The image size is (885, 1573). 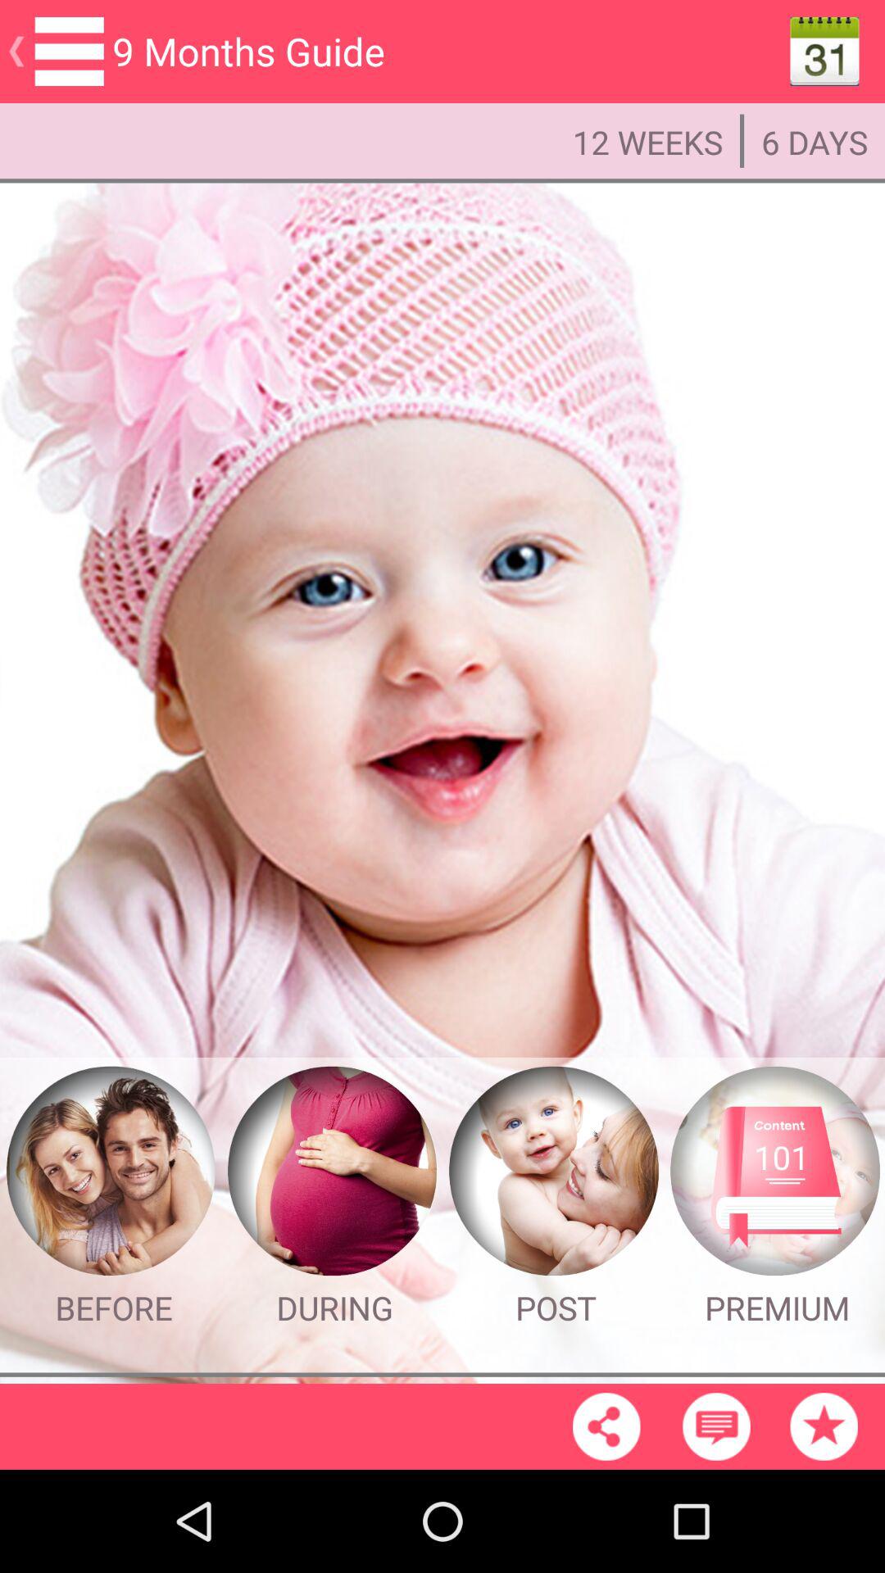 What do you see at coordinates (606, 1426) in the screenshot?
I see `share the page` at bounding box center [606, 1426].